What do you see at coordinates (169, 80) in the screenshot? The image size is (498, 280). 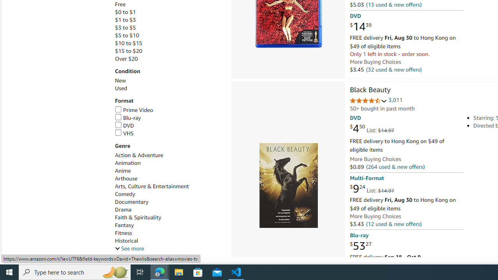 I see `New` at bounding box center [169, 80].